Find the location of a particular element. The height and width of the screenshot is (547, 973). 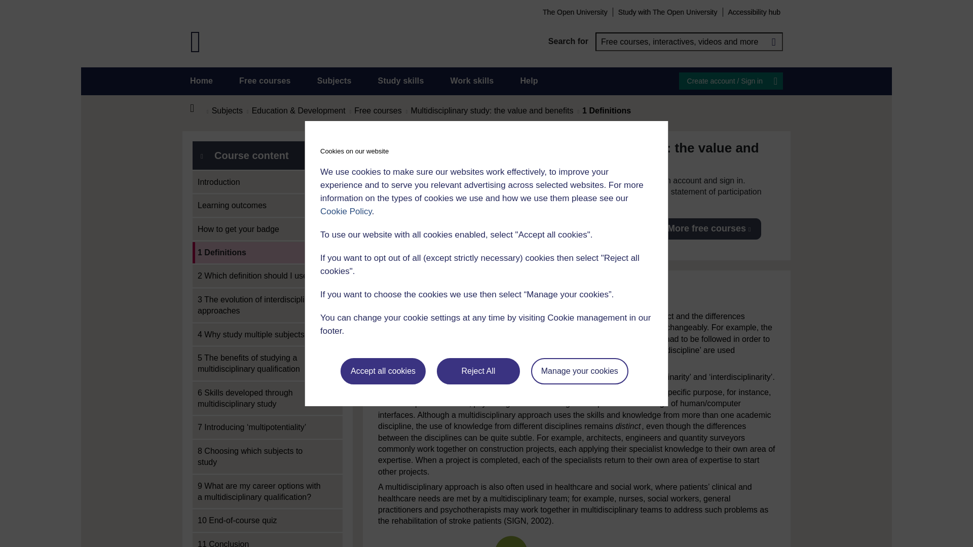

Reject All is located at coordinates (478, 371).